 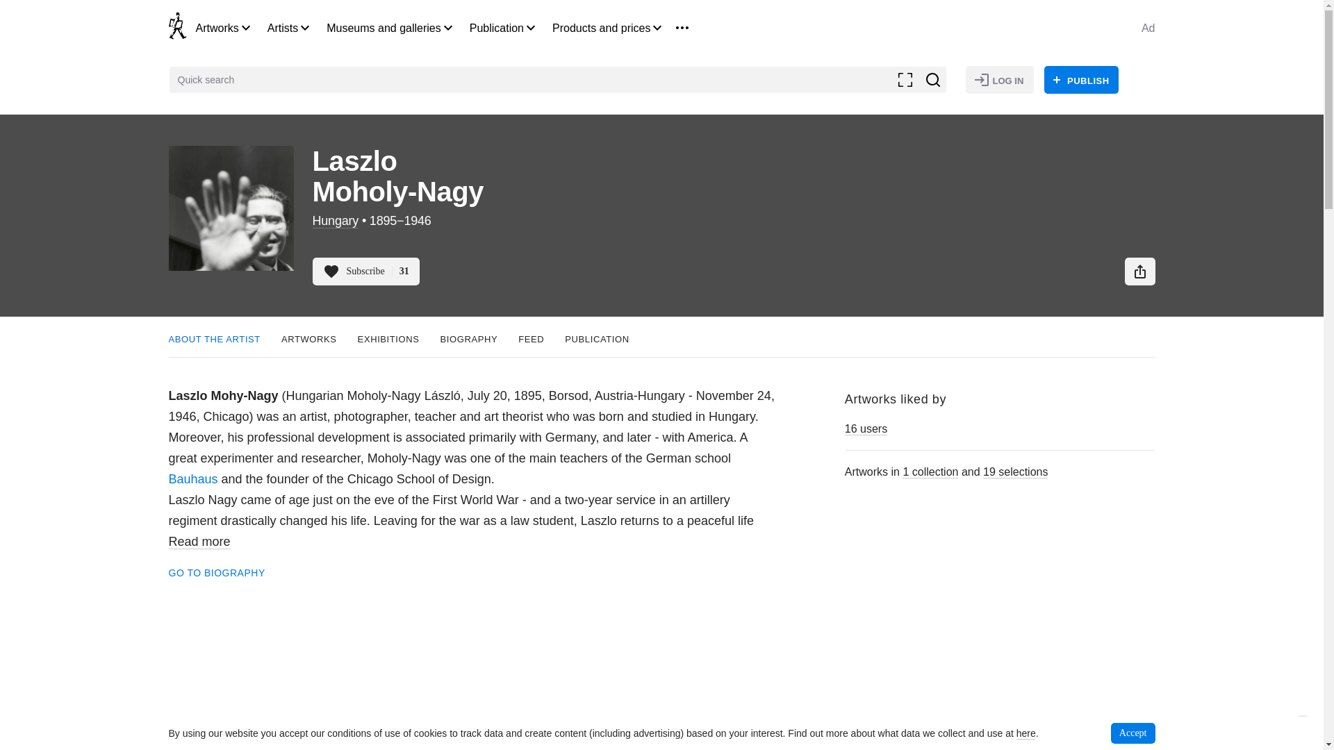 What do you see at coordinates (365, 272) in the screenshot?
I see `Subscribe` at bounding box center [365, 272].